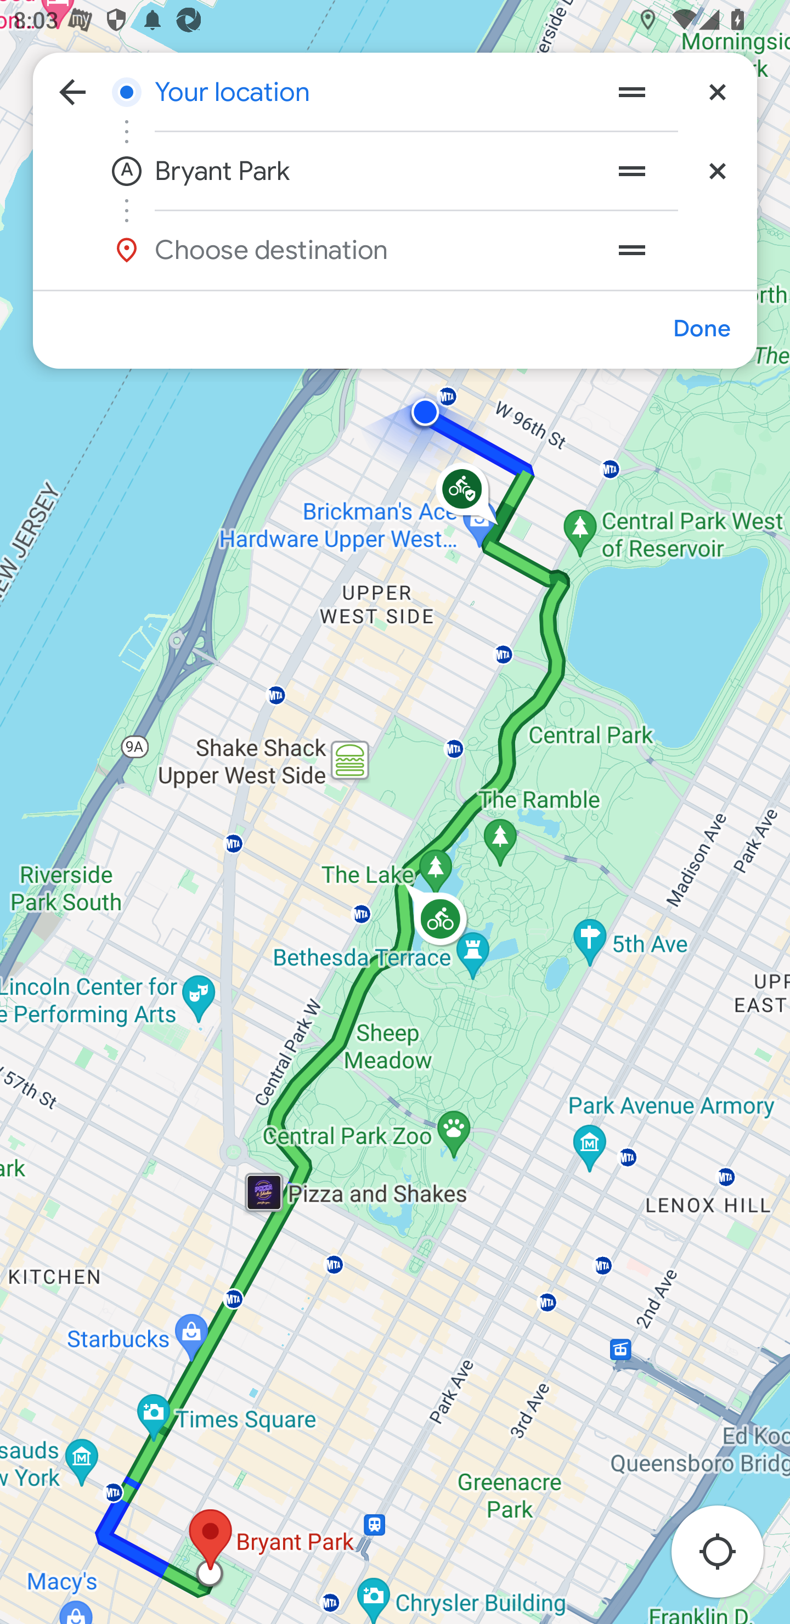 The image size is (790, 1624). What do you see at coordinates (632, 171) in the screenshot?
I see `Drag waypoint Bryant Park` at bounding box center [632, 171].